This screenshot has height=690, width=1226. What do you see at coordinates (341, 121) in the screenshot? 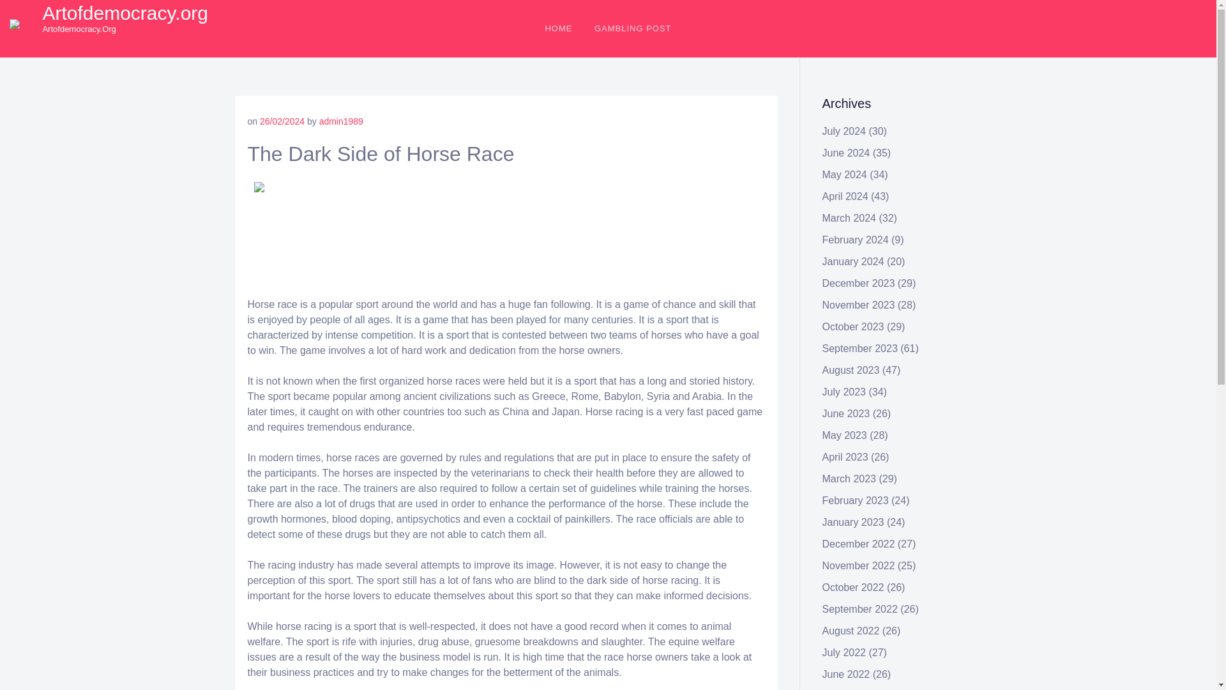
I see `admin1989` at bounding box center [341, 121].